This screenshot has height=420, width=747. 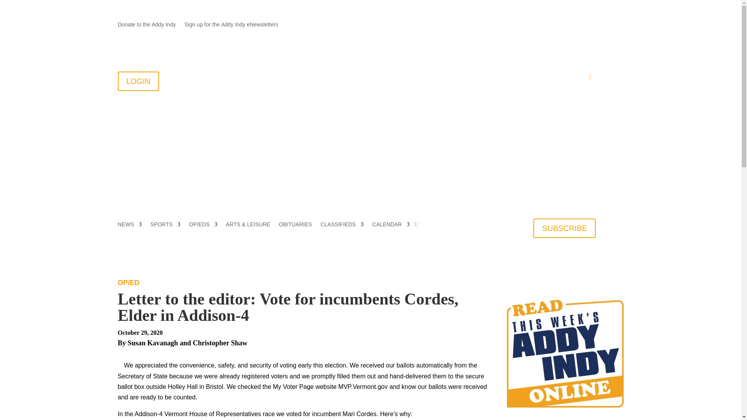 I want to click on Sign up for the Addy Indy eNewsletters, so click(x=231, y=26).